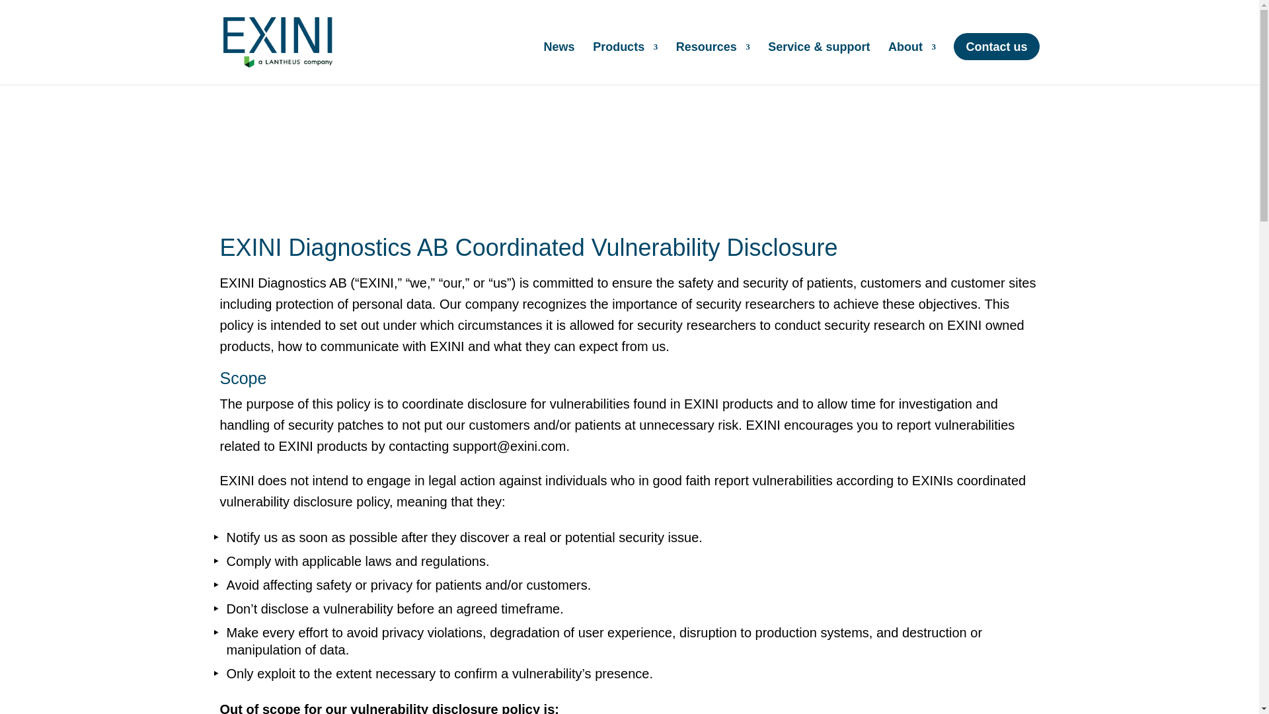 This screenshot has width=1269, height=714. I want to click on Contact us, so click(997, 46).